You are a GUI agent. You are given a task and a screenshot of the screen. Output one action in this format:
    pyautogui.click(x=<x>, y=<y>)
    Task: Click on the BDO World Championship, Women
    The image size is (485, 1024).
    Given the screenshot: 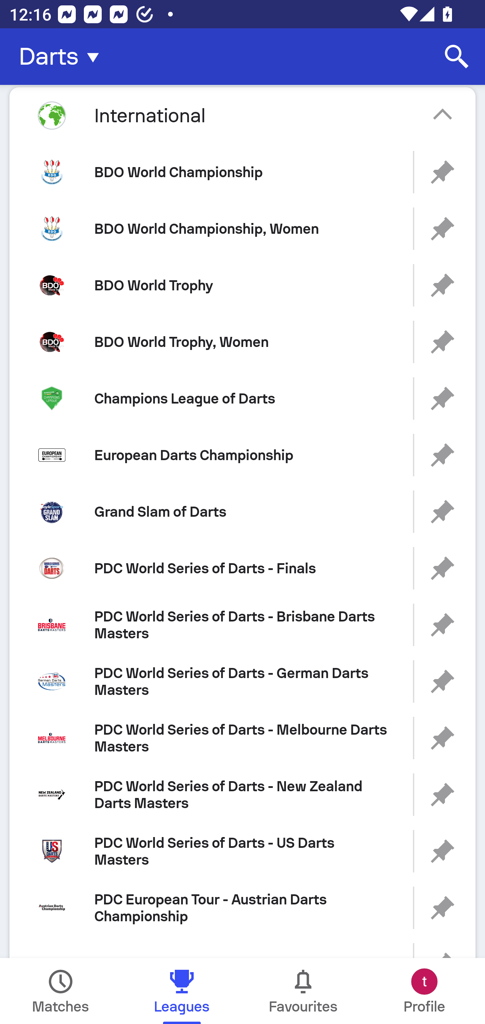 What is the action you would take?
    pyautogui.click(x=243, y=229)
    